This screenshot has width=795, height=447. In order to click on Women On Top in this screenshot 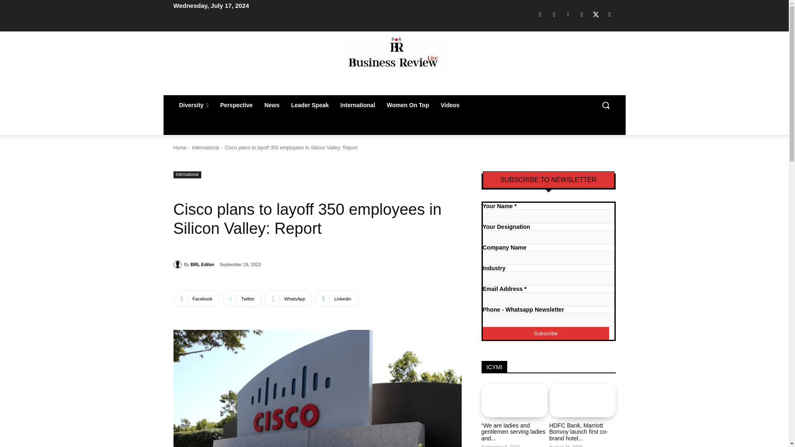, I will do `click(407, 105)`.